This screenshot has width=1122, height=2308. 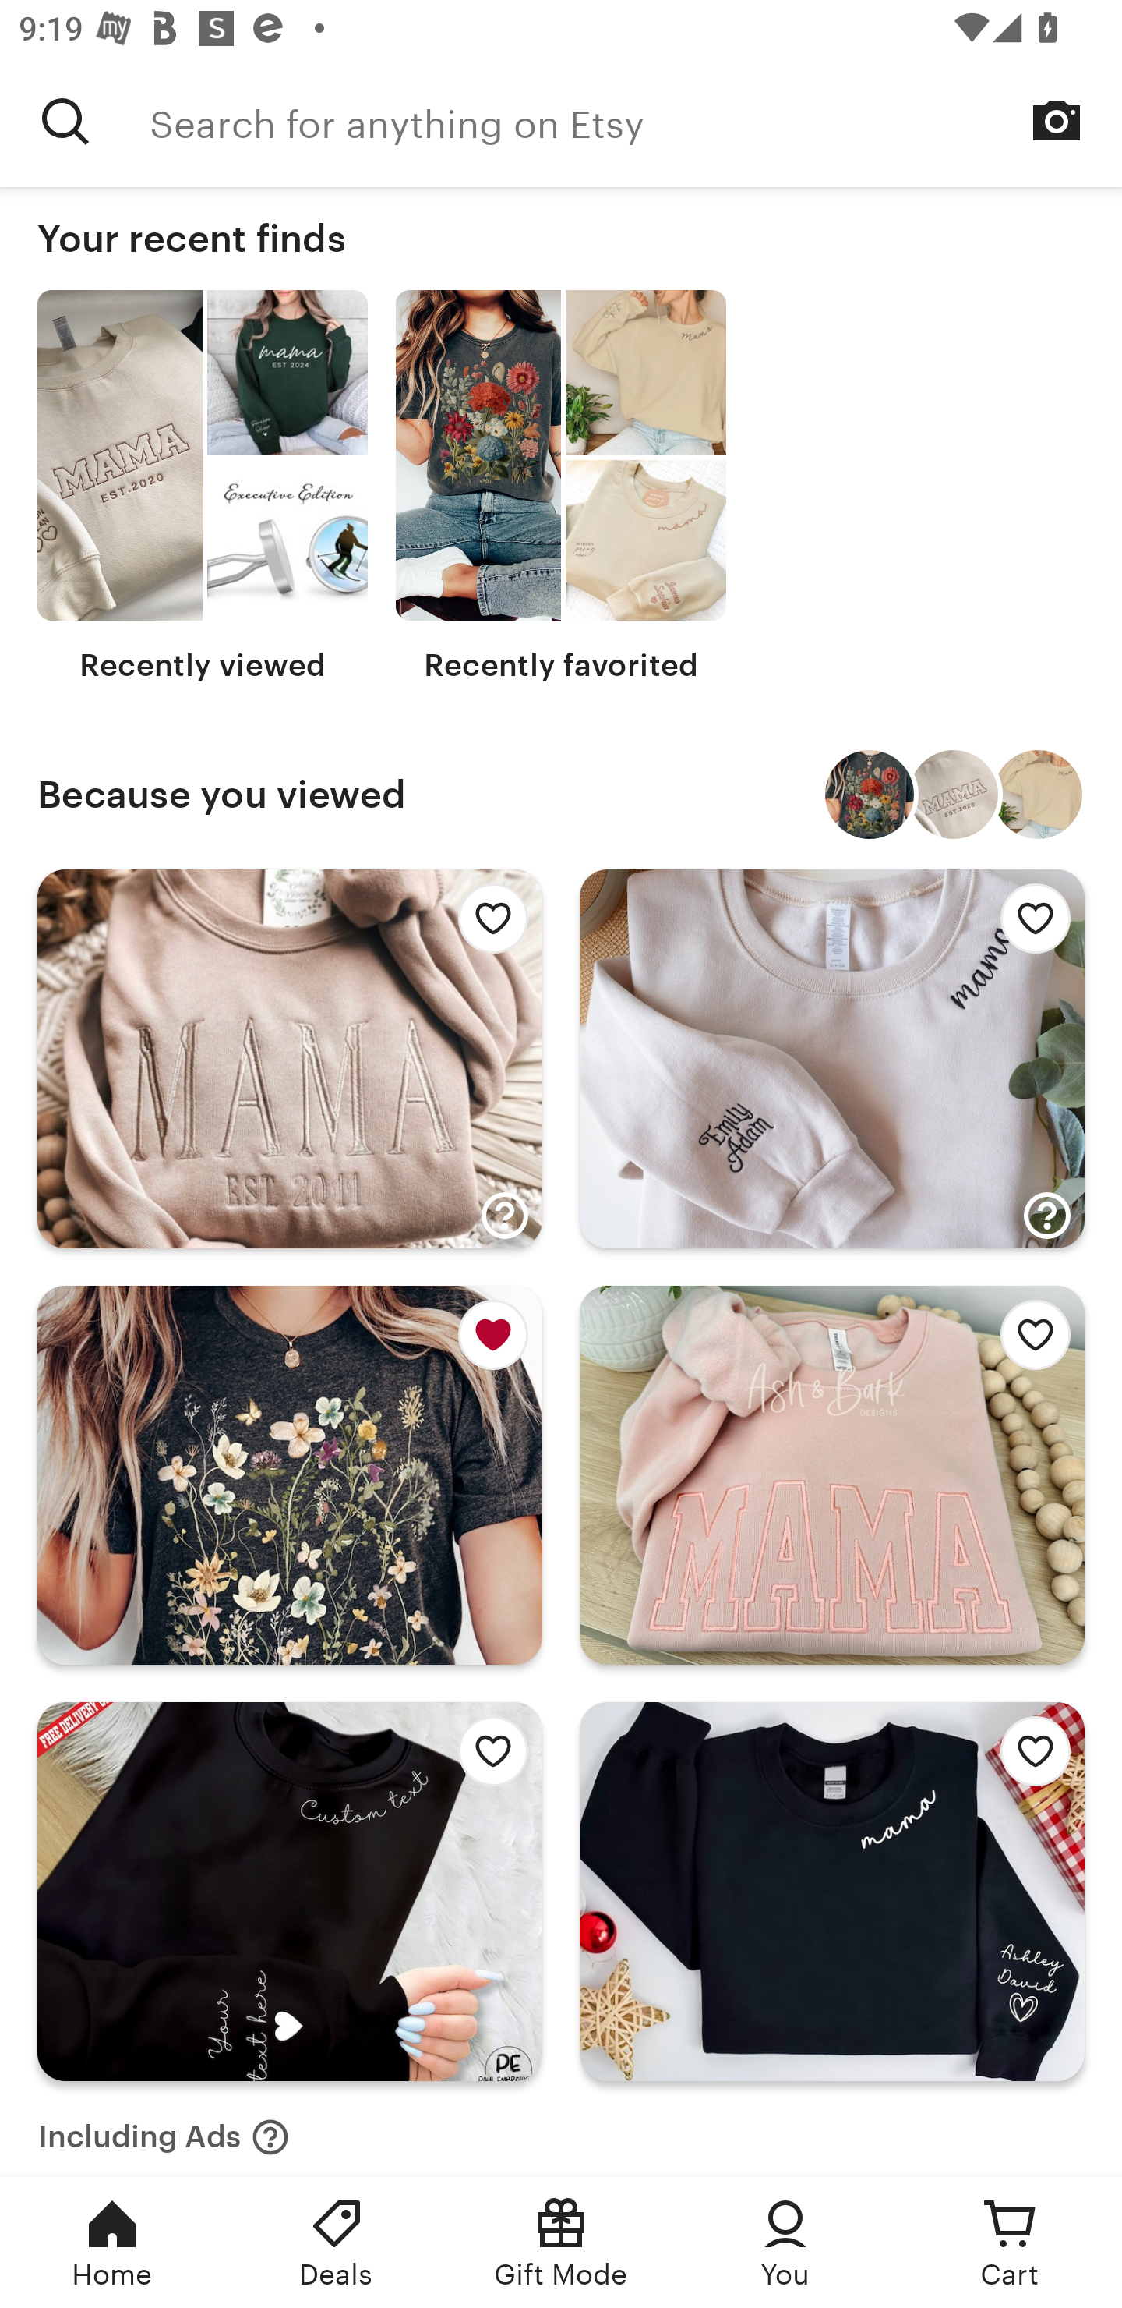 I want to click on Search by image, so click(x=1057, y=120).